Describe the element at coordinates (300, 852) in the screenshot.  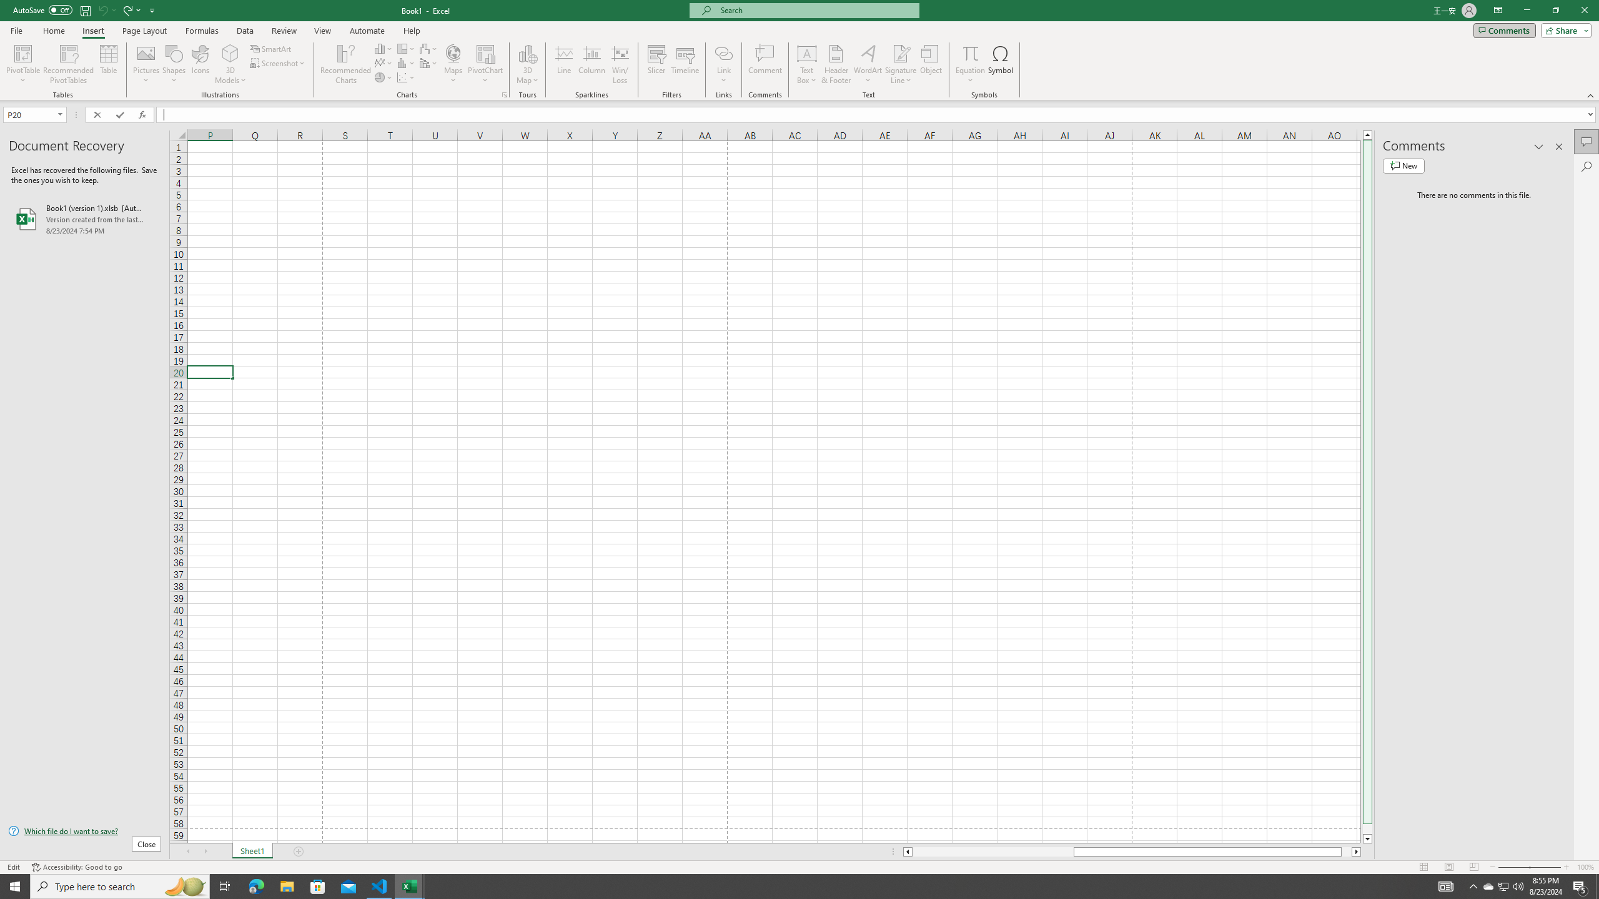
I see `Add Sheet` at that location.